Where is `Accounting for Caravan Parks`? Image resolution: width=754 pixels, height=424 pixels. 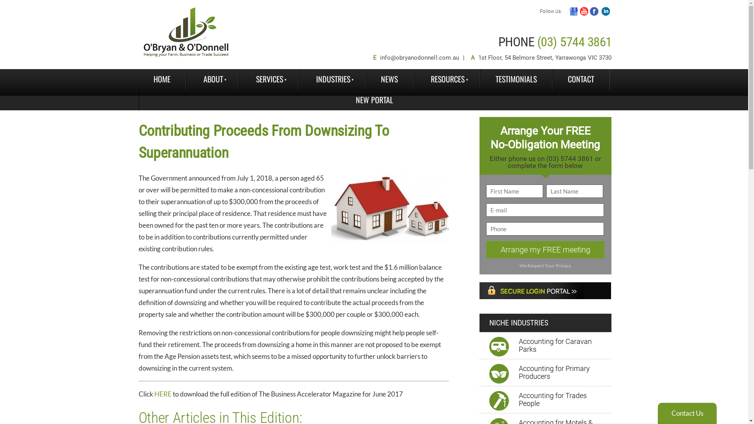
Accounting for Caravan Parks is located at coordinates (565, 345).